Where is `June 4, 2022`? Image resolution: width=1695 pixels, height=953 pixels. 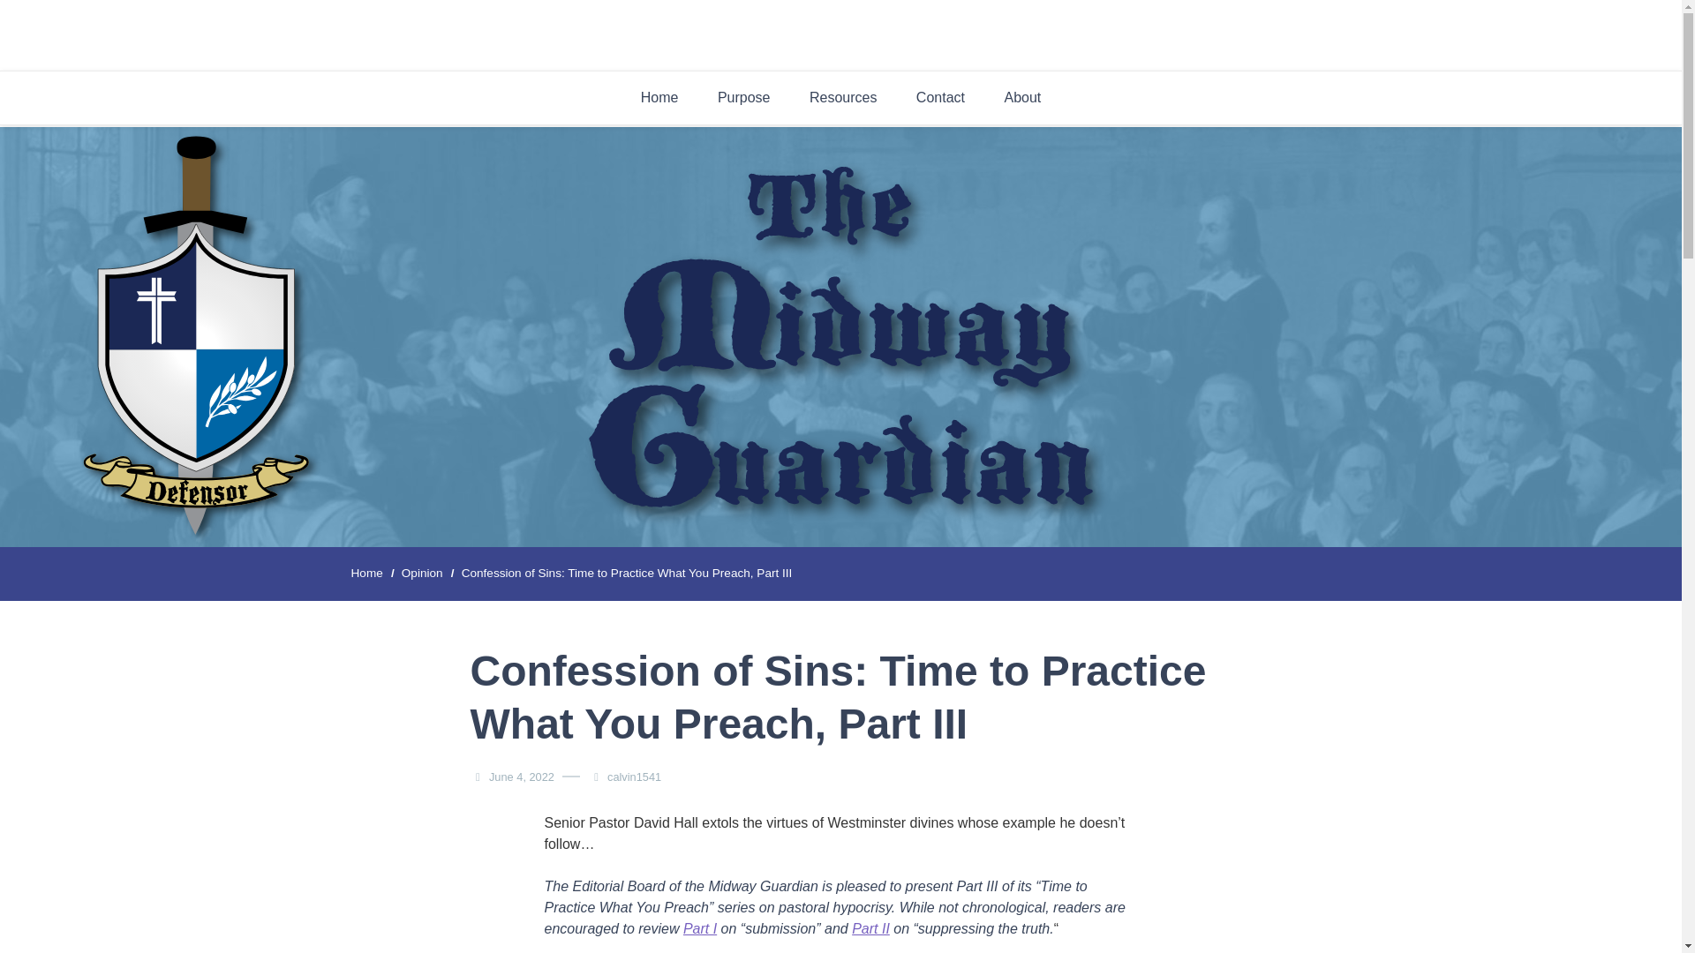
June 4, 2022 is located at coordinates (521, 777).